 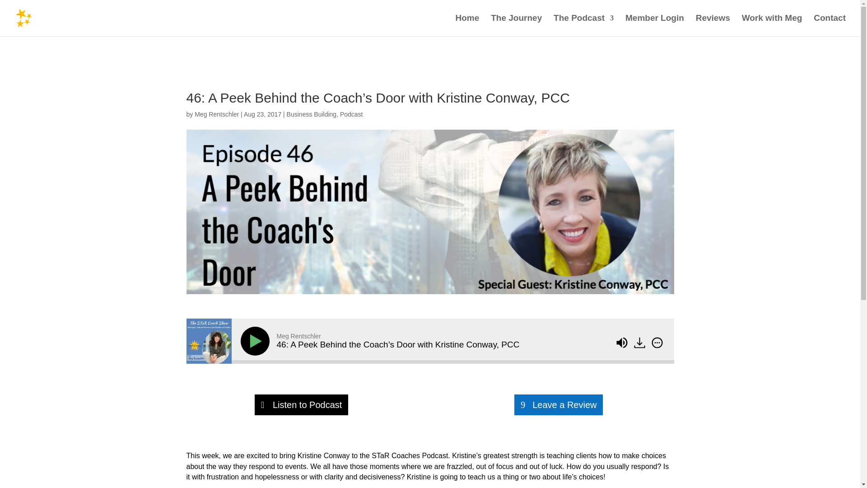 What do you see at coordinates (217, 114) in the screenshot?
I see `Posts by Meg Rentschler` at bounding box center [217, 114].